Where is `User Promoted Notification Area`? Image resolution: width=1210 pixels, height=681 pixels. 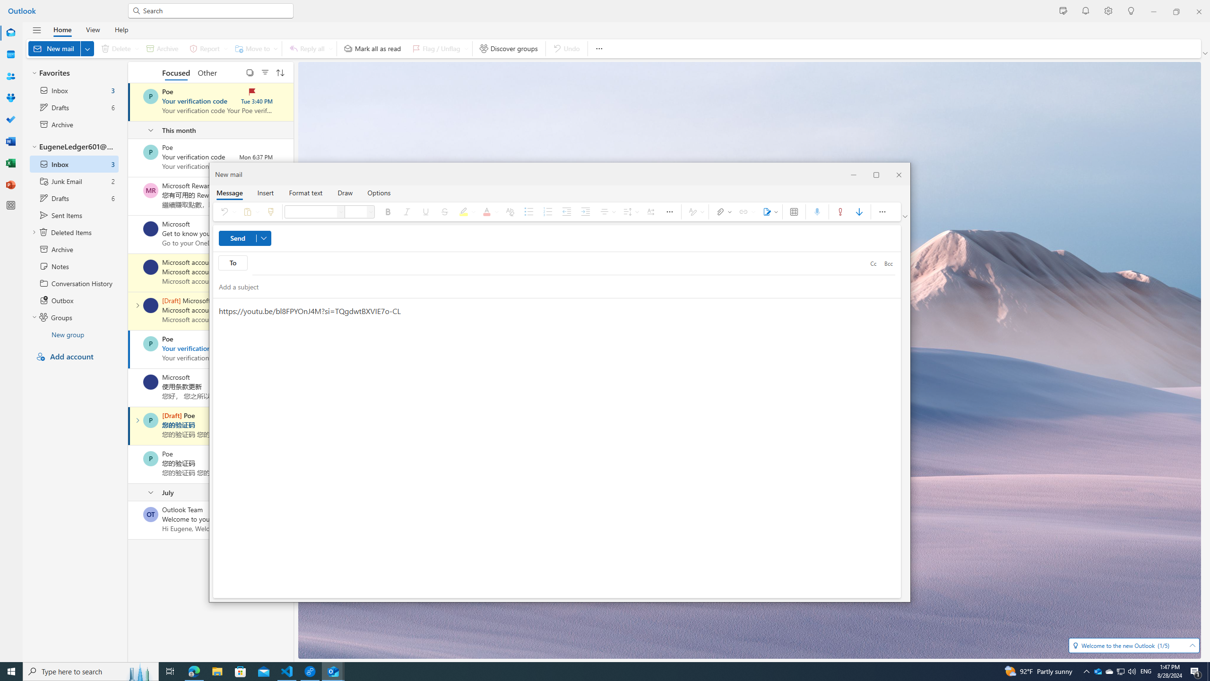
User Promoted Notification Area is located at coordinates (1120, 672).